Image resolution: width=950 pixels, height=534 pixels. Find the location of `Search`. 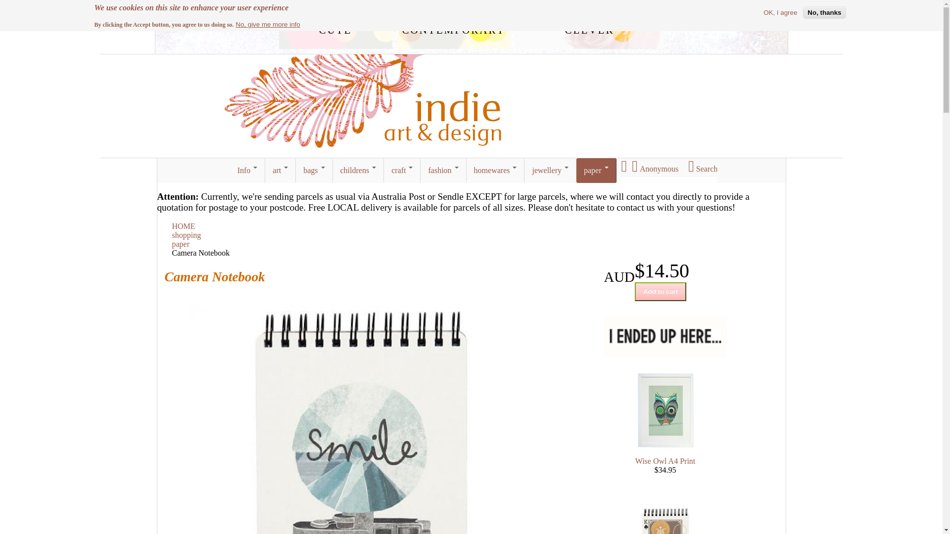

Search is located at coordinates (701, 168).